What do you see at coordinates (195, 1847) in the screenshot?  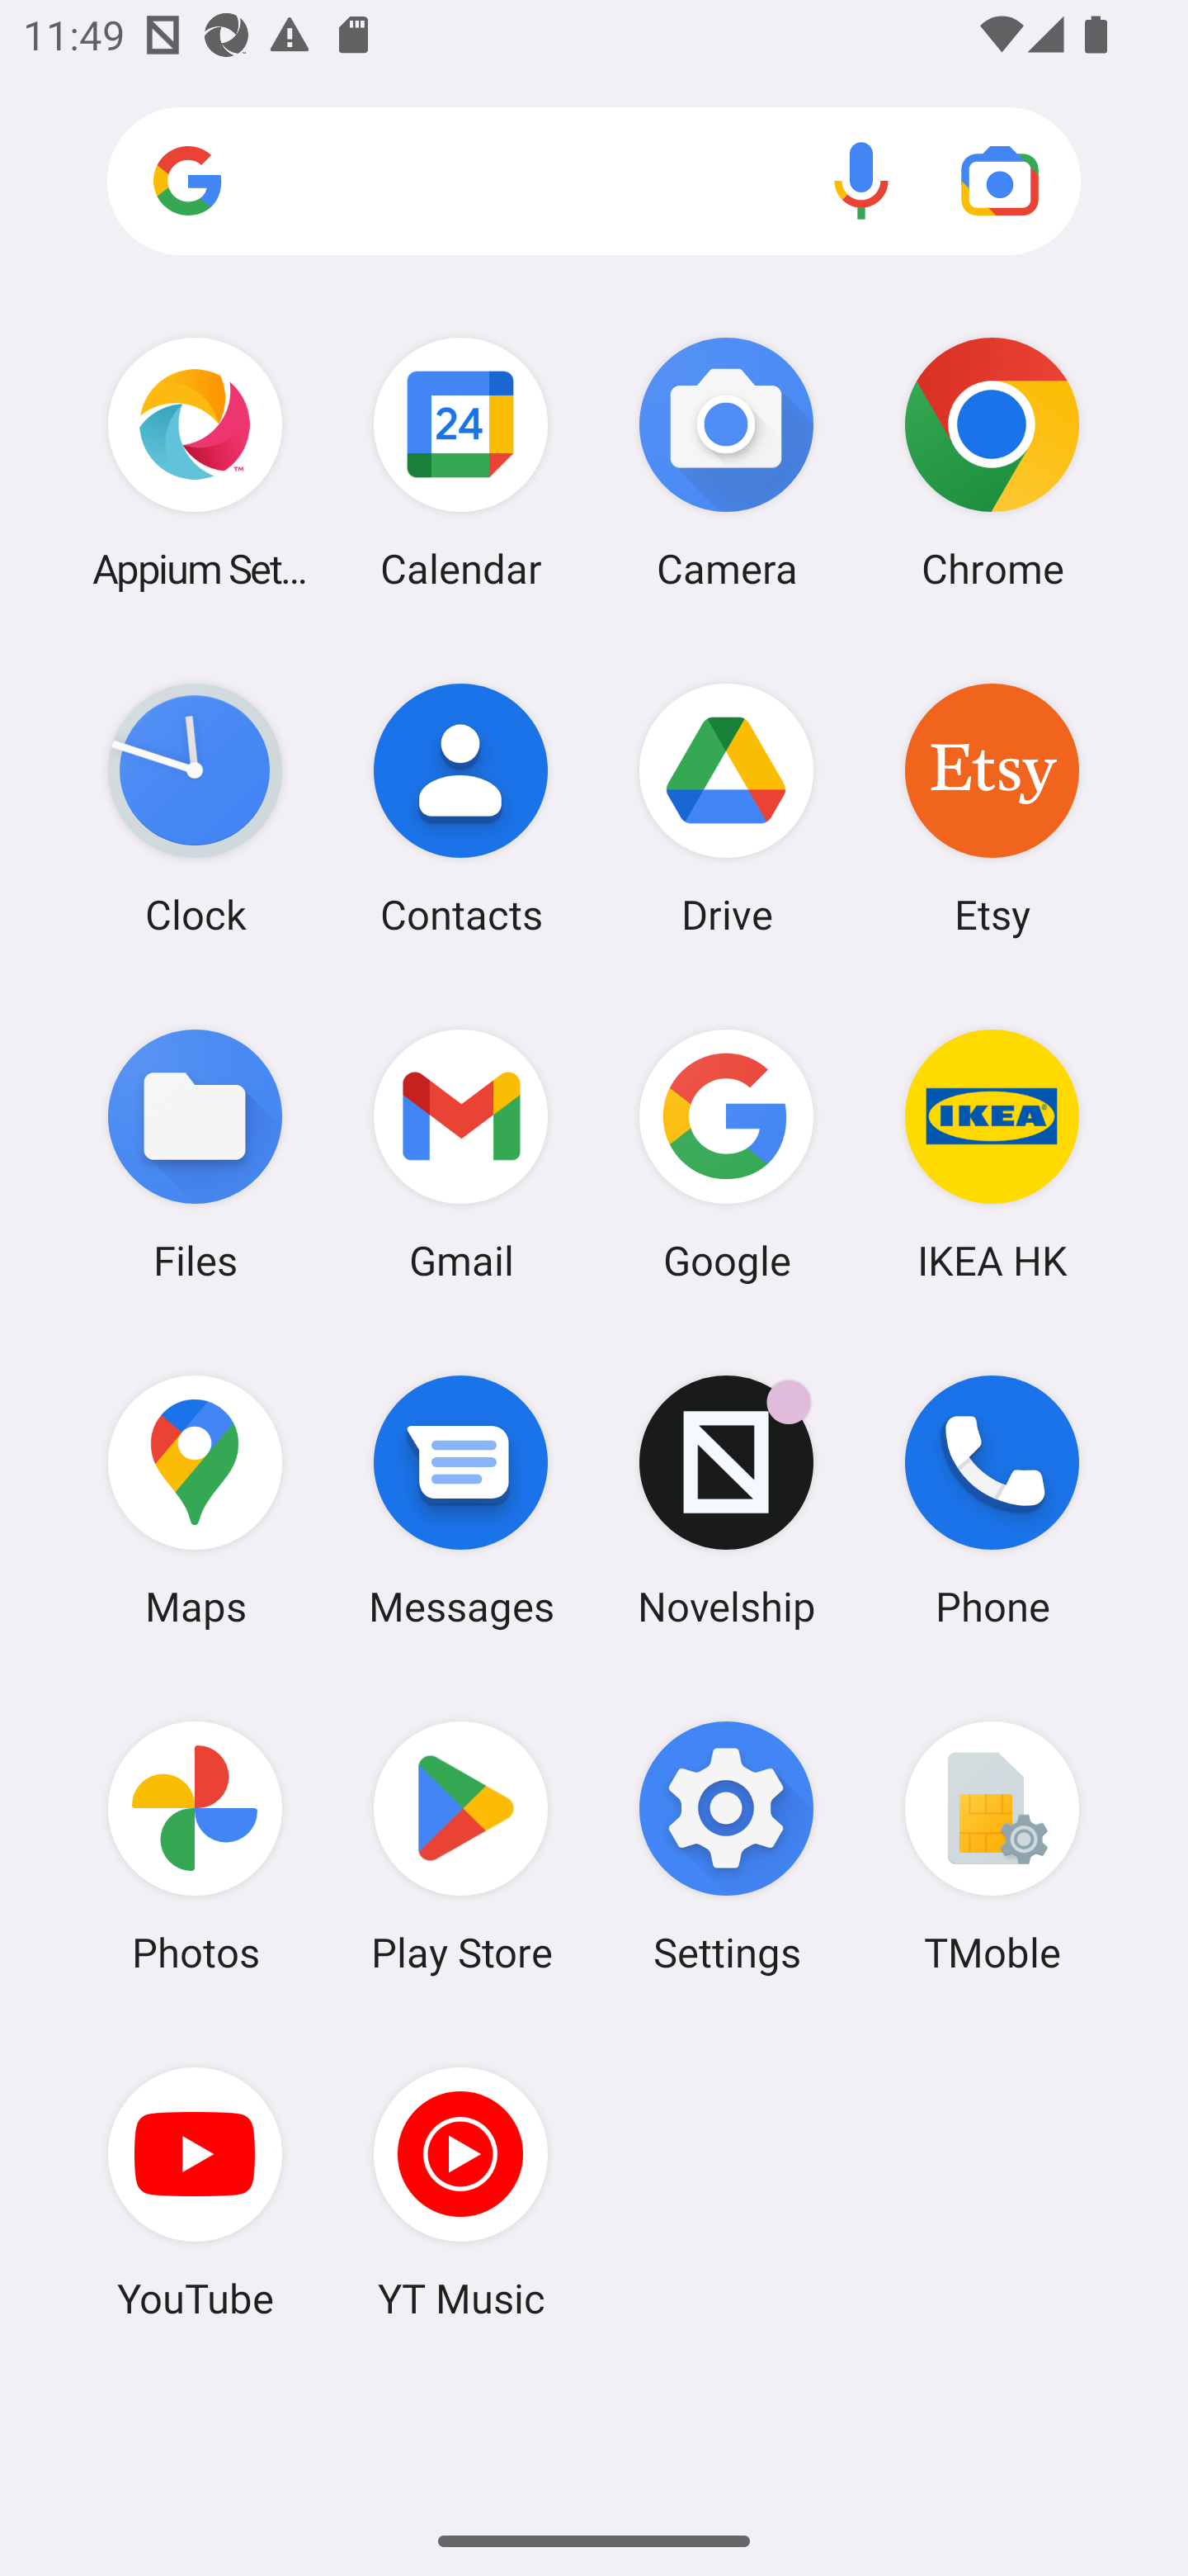 I see `Photos` at bounding box center [195, 1847].